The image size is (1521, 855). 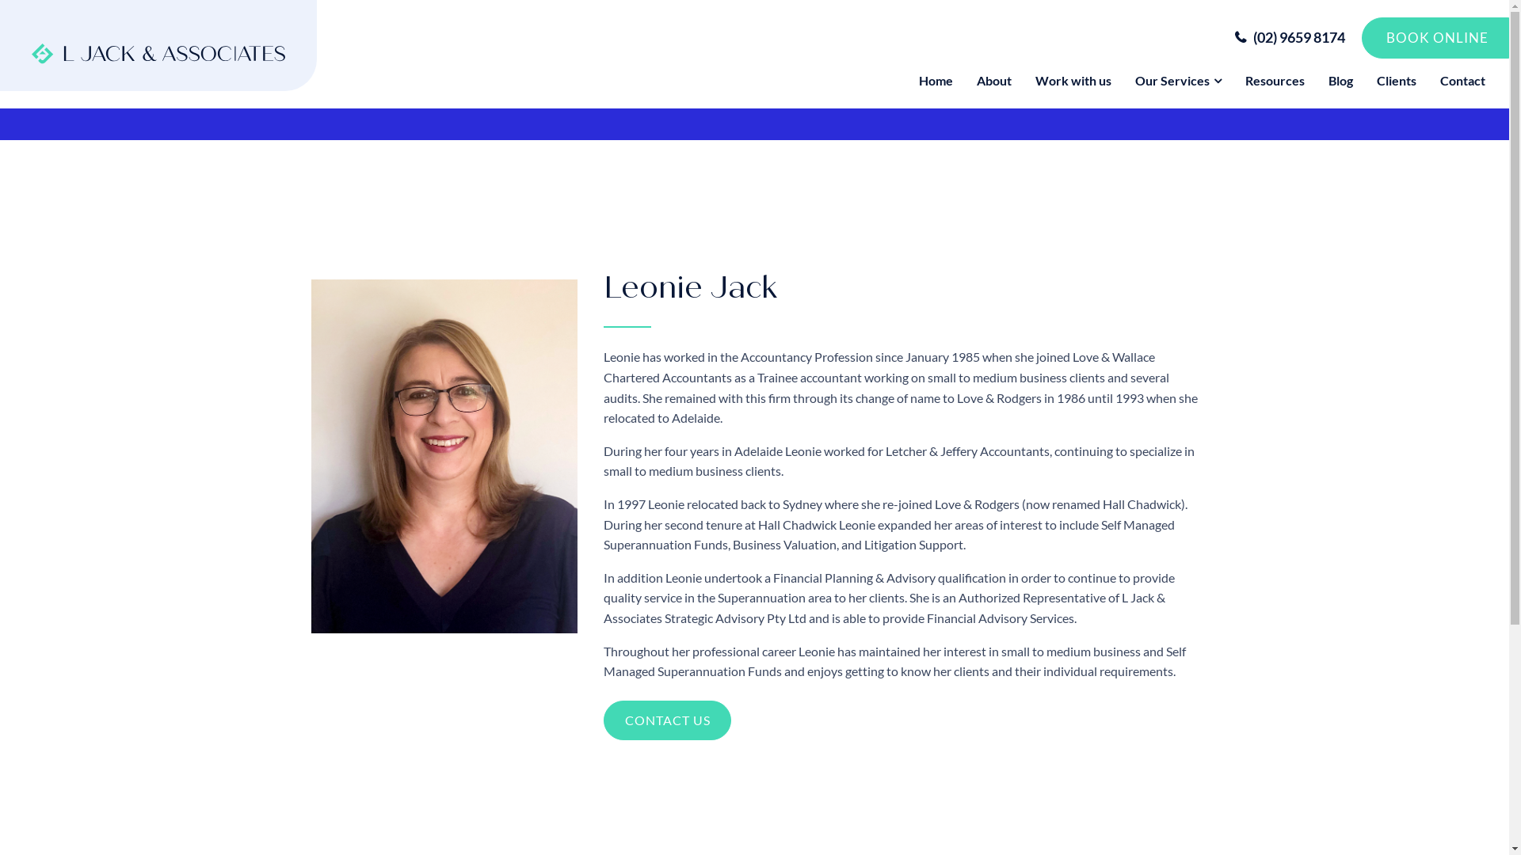 I want to click on CONTACT US, so click(x=667, y=720).